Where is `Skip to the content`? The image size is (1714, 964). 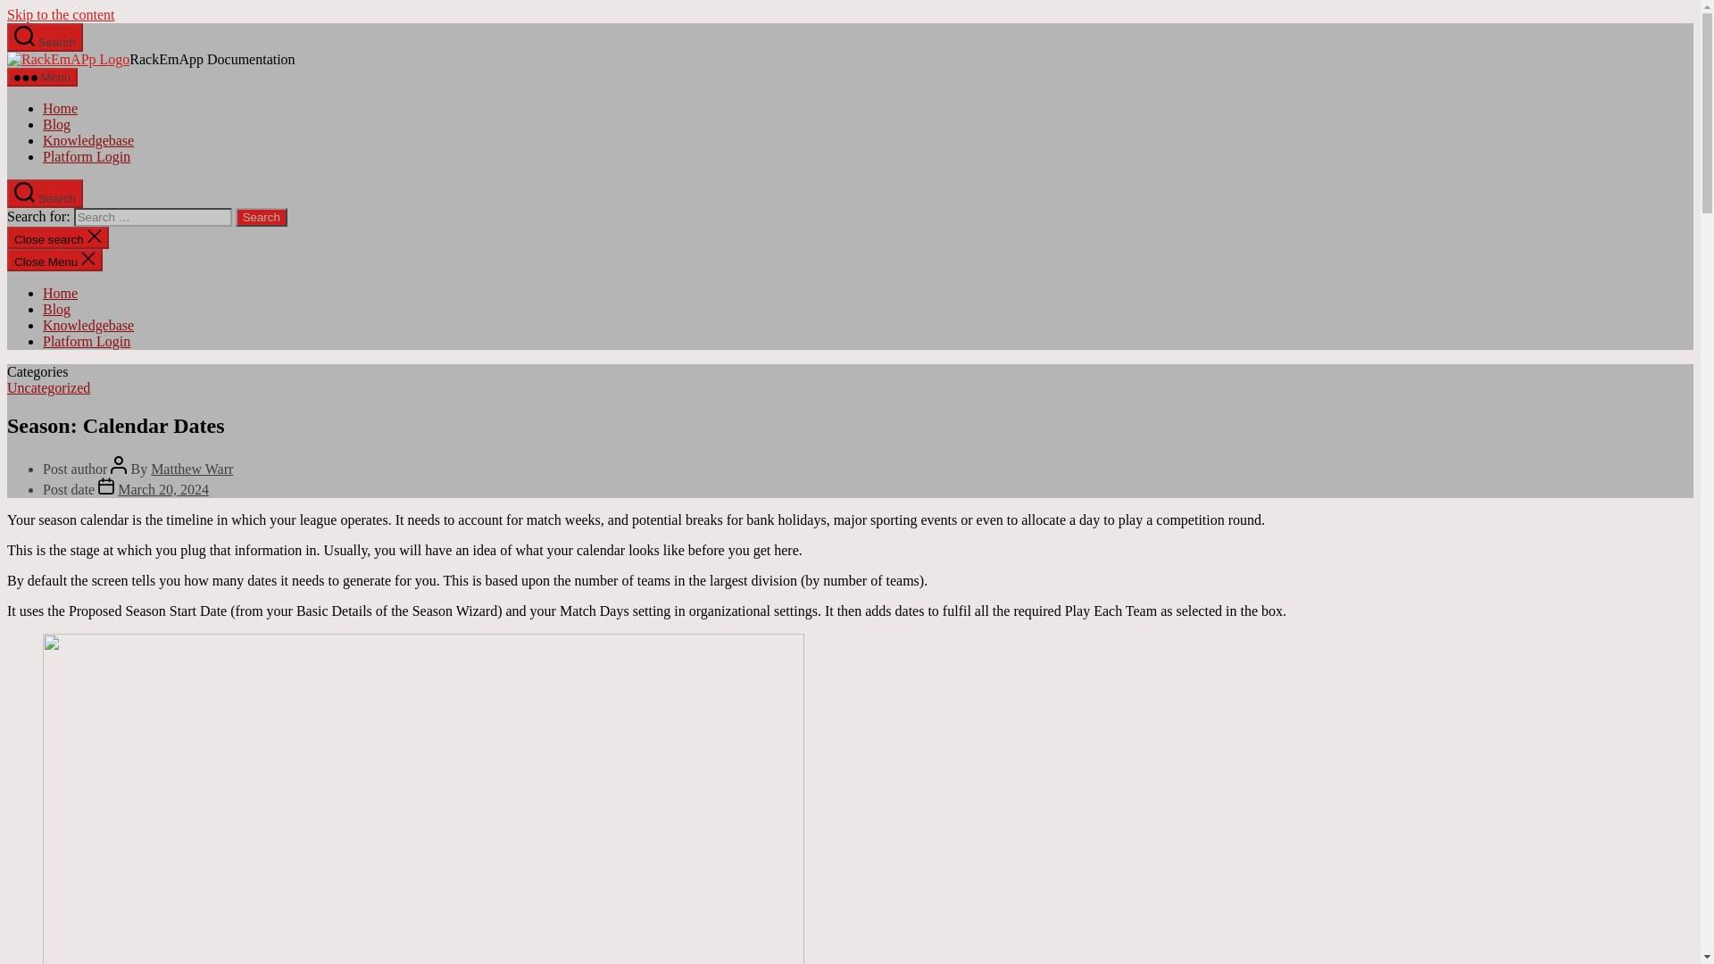 Skip to the content is located at coordinates (61, 14).